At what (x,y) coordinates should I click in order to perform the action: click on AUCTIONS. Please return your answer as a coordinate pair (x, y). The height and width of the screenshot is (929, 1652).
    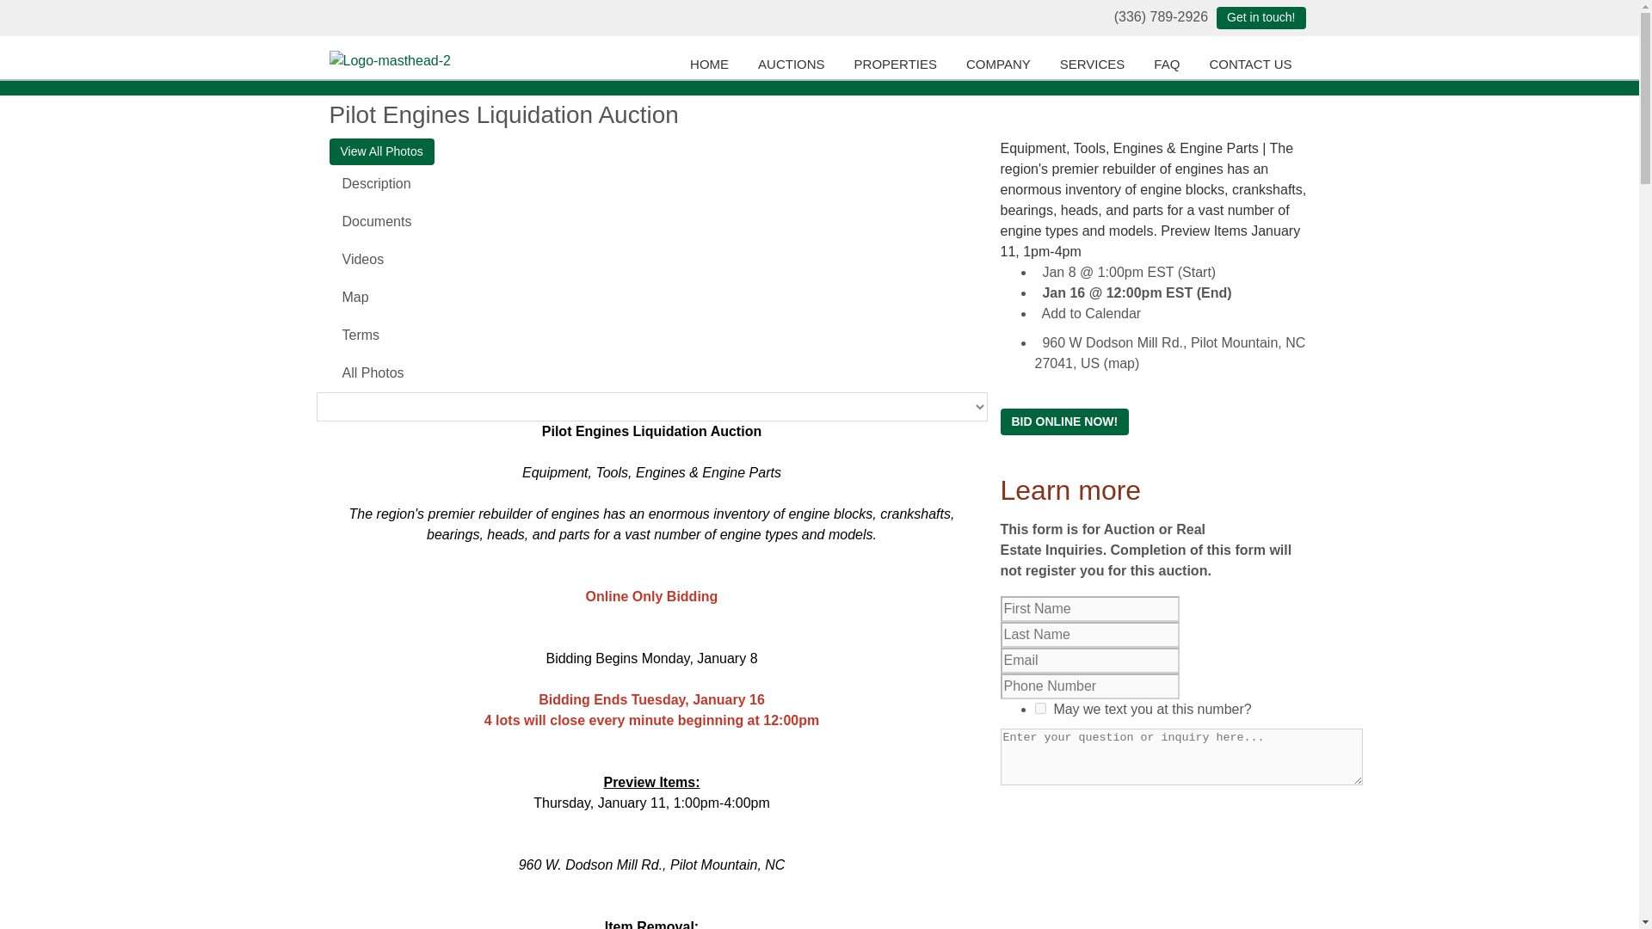
    Looking at the image, I should click on (794, 64).